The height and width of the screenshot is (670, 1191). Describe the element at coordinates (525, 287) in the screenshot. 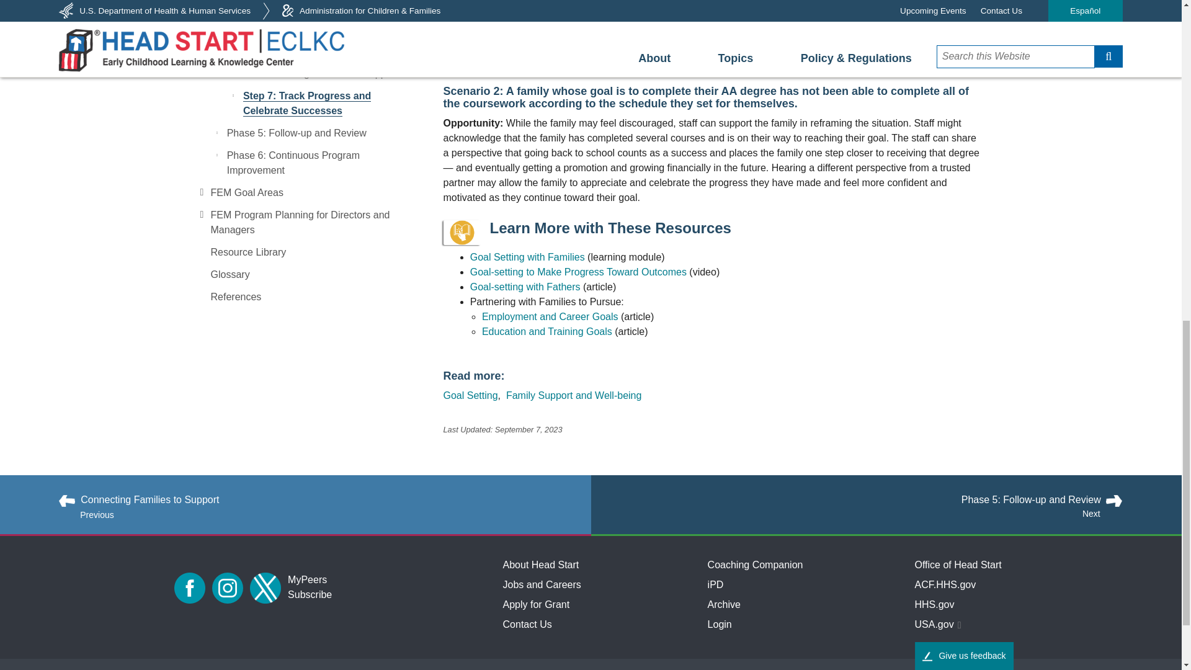

I see `Go to the webpage` at that location.